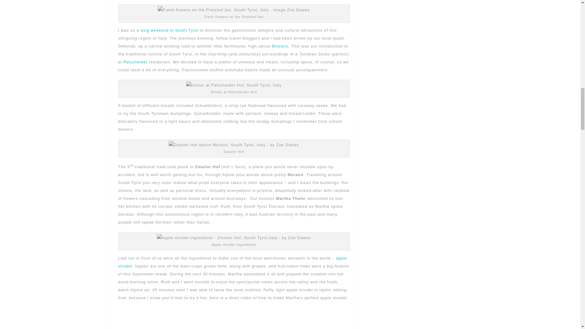 This screenshot has height=329, width=585. I want to click on Apple Strudel, so click(233, 262).